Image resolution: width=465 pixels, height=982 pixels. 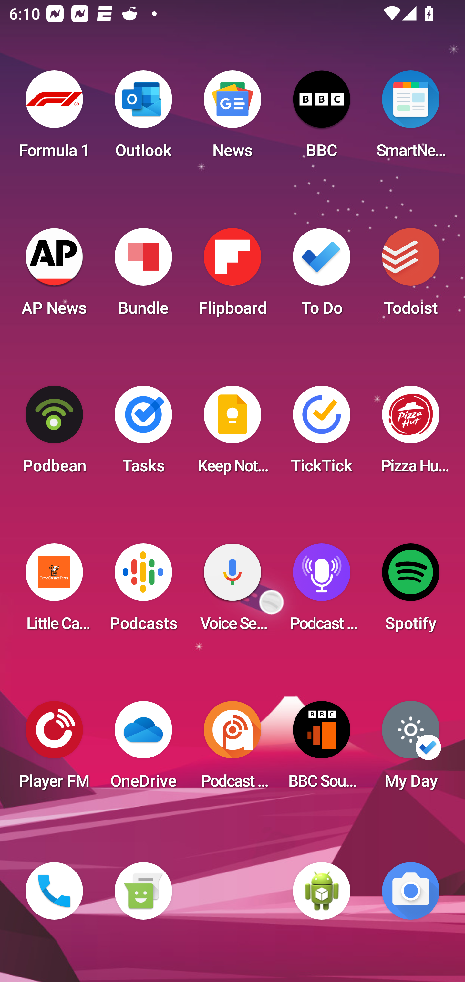 I want to click on BBC, so click(x=322, y=118).